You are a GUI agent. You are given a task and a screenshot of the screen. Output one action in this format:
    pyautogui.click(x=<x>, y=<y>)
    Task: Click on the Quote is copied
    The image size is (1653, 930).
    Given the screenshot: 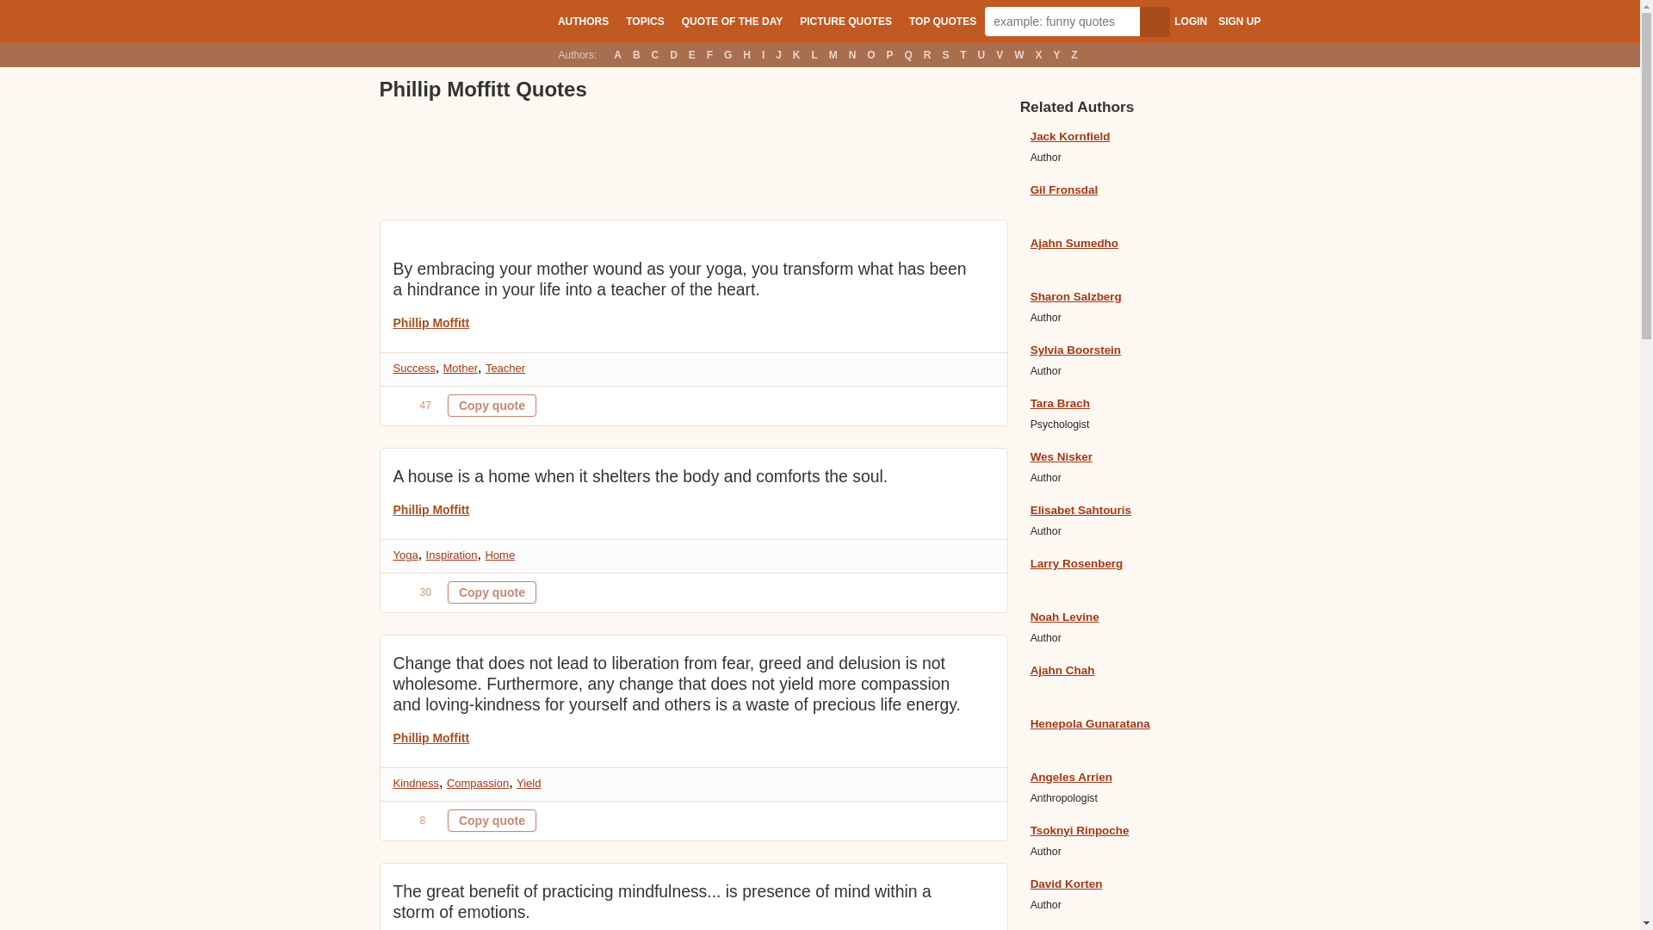 What is the action you would take?
    pyautogui.click(x=492, y=592)
    